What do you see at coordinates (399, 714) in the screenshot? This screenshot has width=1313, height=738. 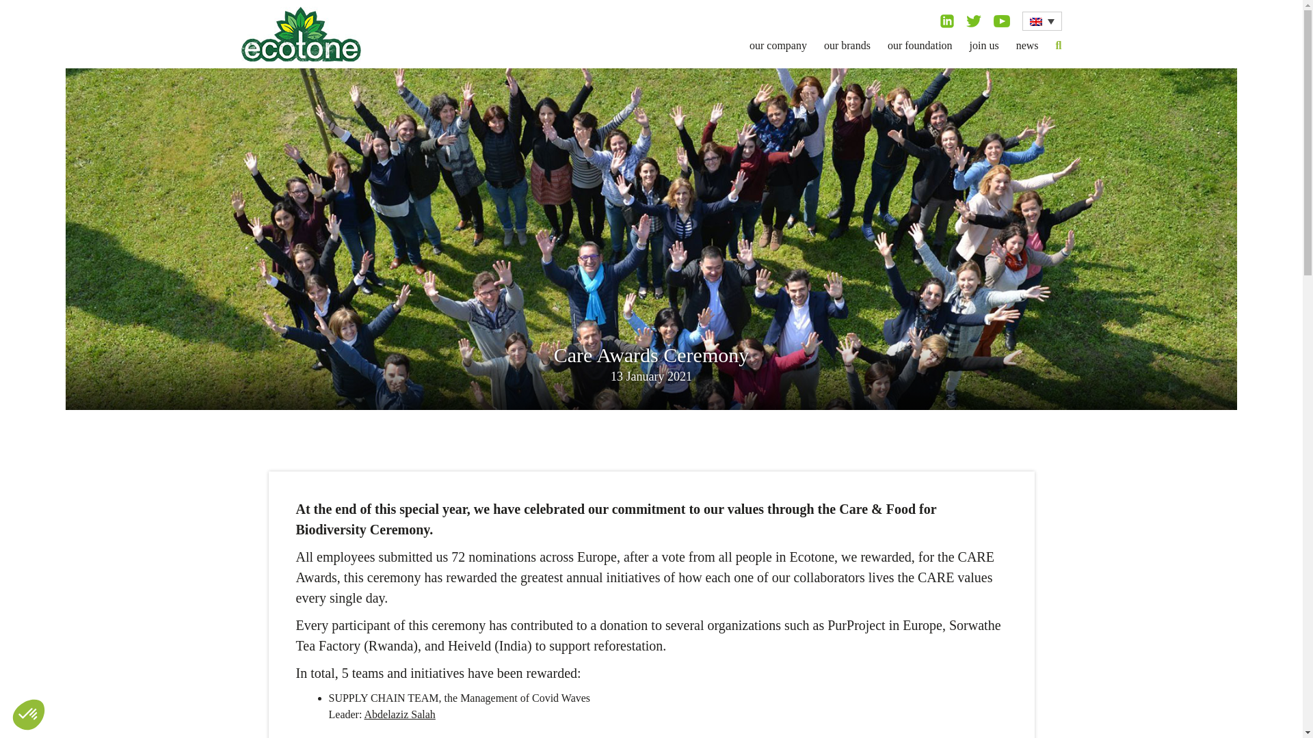 I see `Abdelaziz Salah` at bounding box center [399, 714].